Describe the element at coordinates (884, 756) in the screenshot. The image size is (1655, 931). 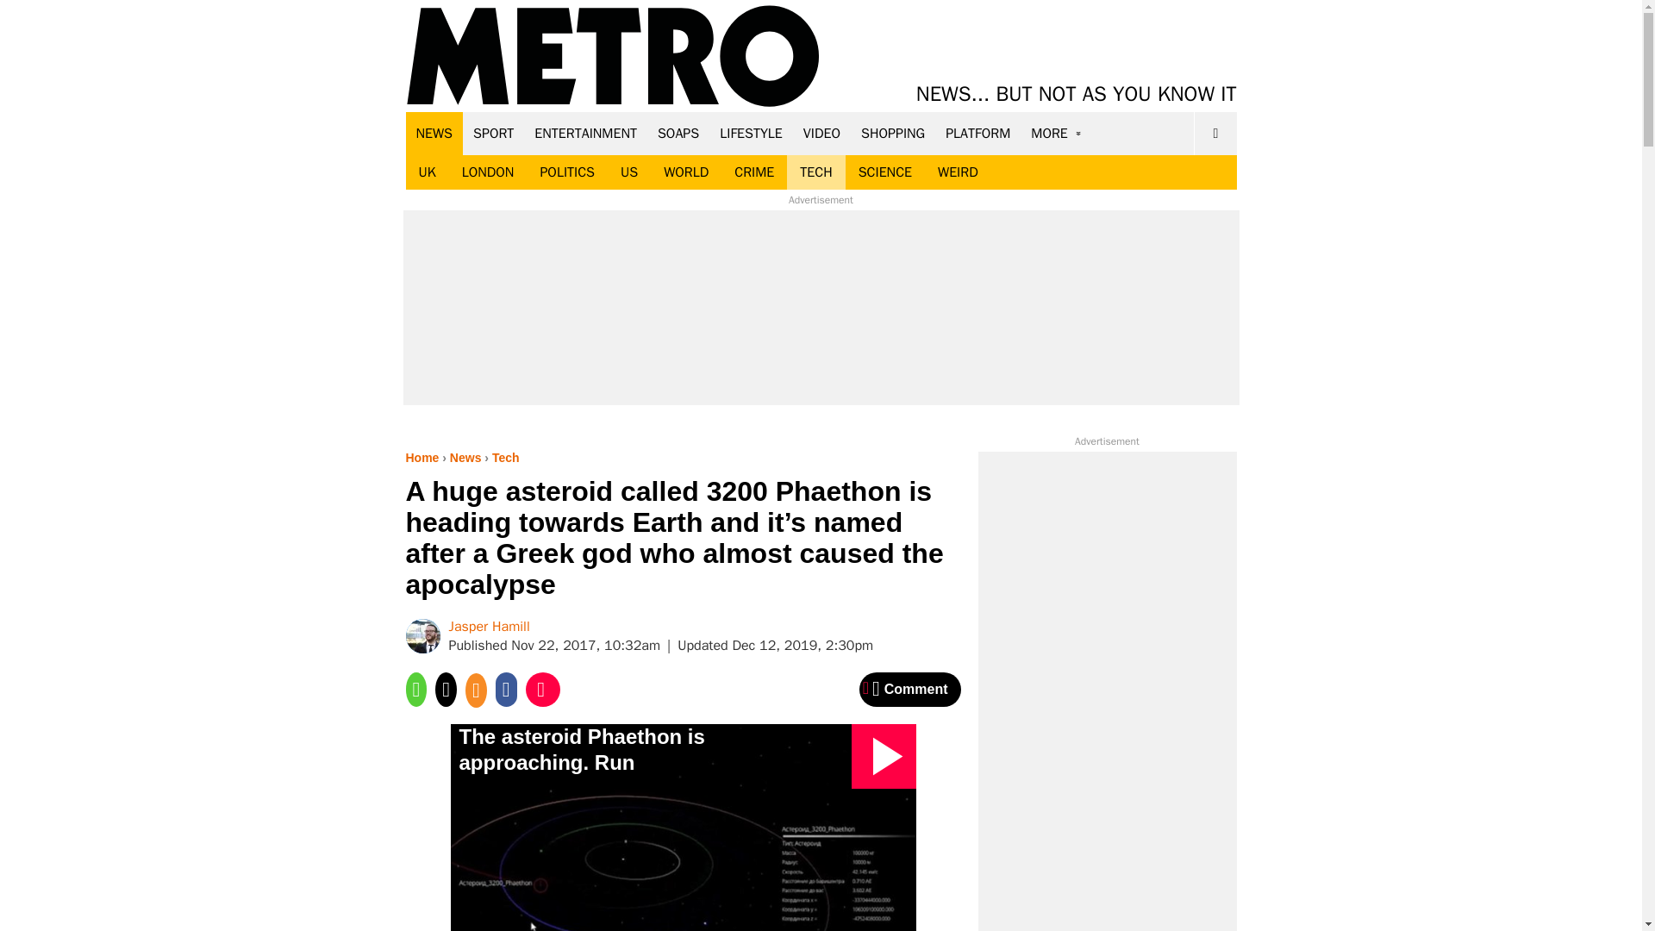
I see `Play Video` at that location.